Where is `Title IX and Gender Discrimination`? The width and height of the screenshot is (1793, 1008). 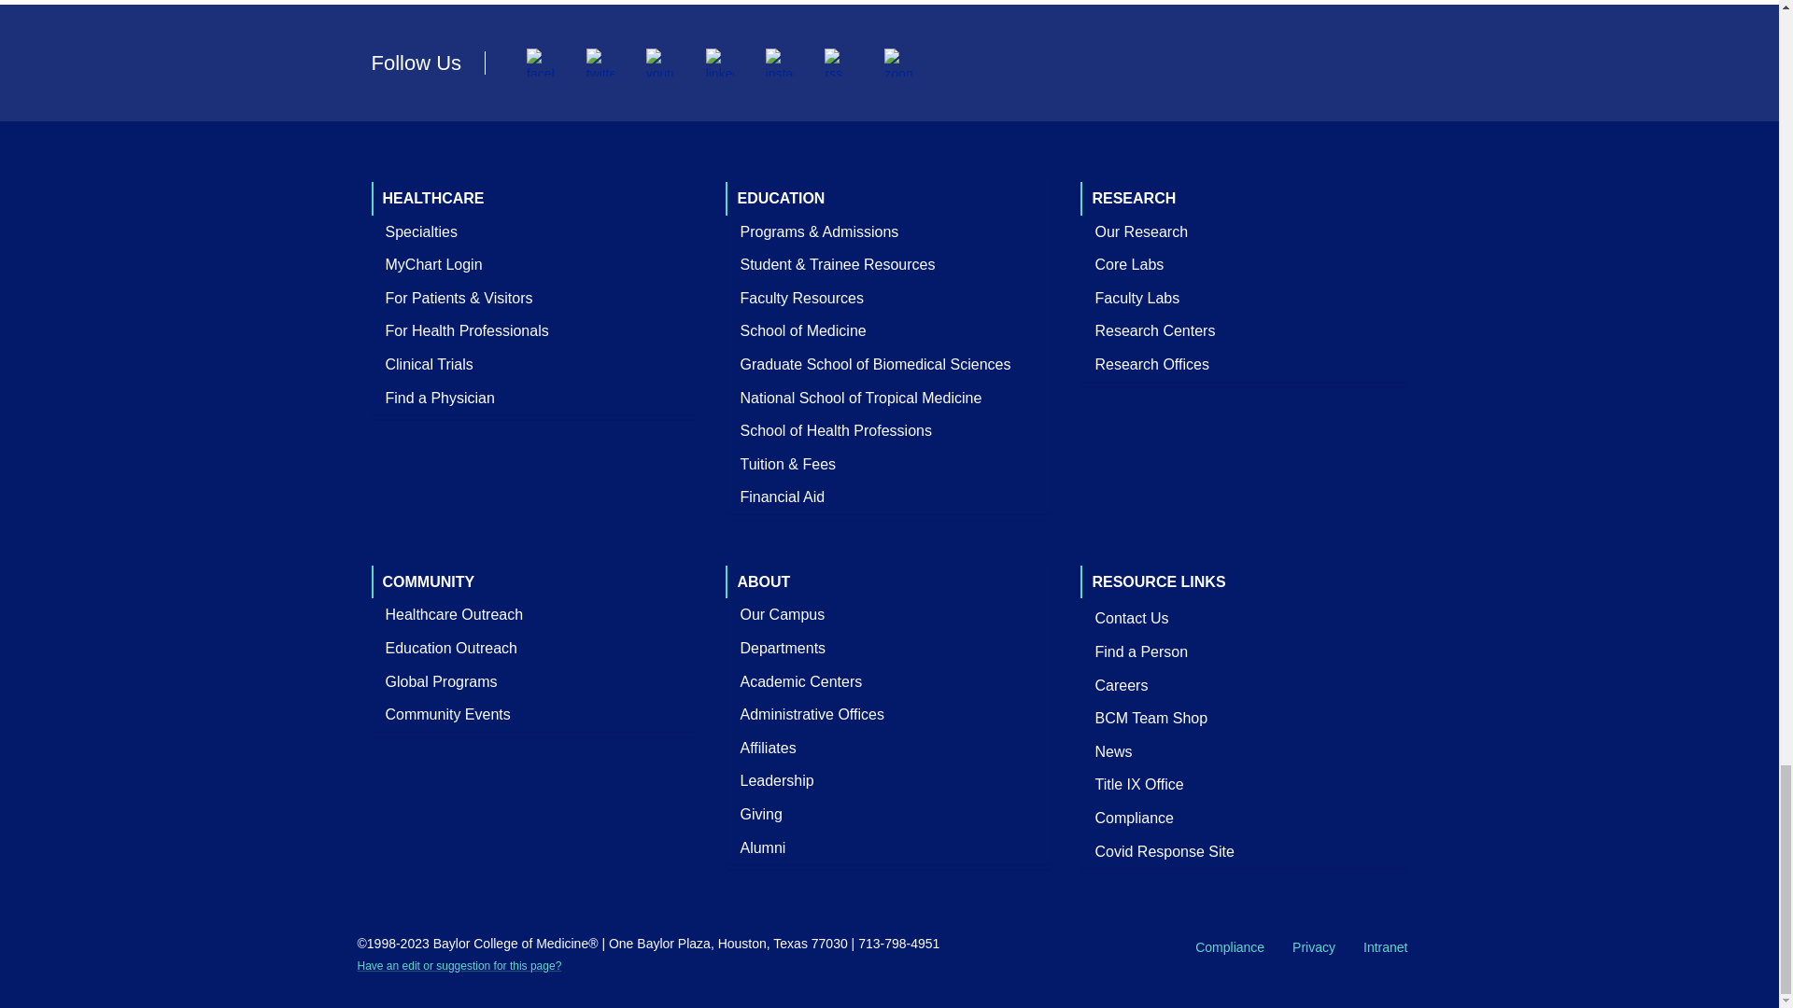
Title IX and Gender Discrimination is located at coordinates (1139, 784).